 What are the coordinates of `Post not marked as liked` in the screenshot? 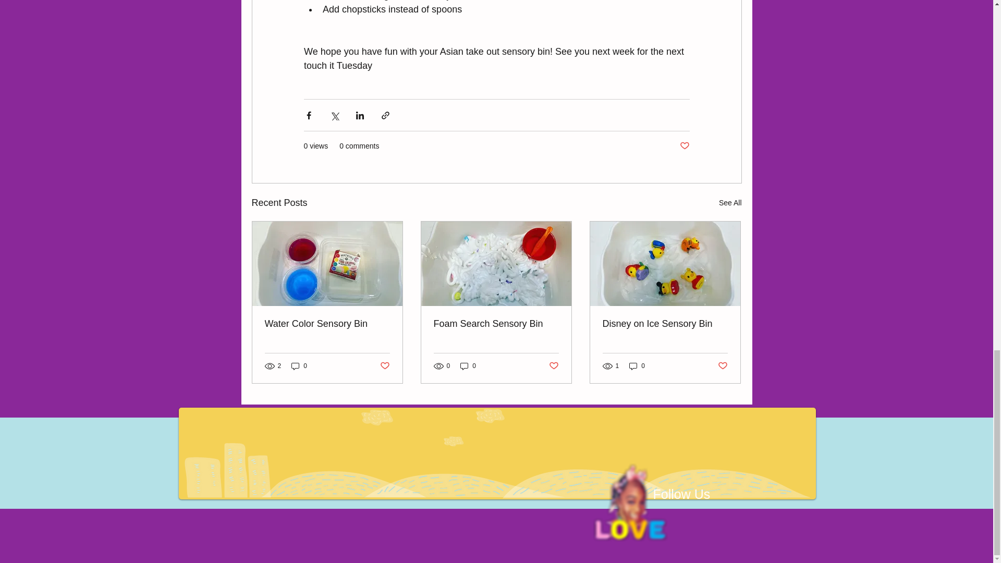 It's located at (384, 366).